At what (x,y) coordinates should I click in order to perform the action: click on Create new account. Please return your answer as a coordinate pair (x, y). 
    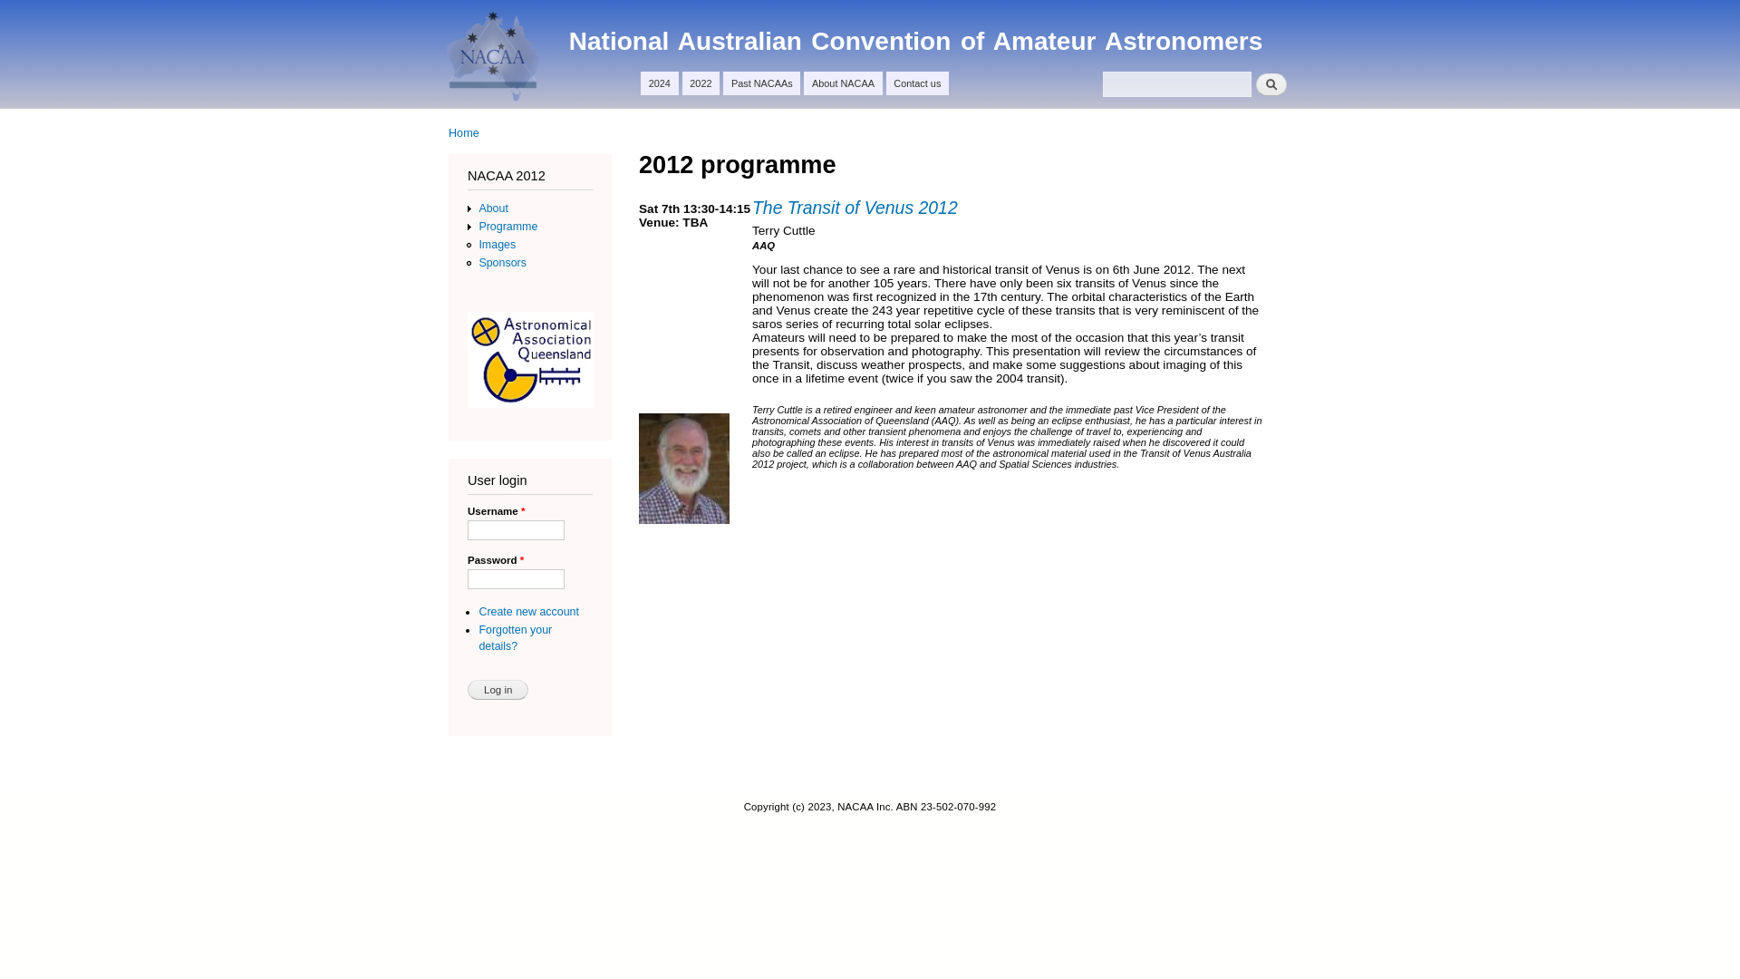
    Looking at the image, I should click on (528, 612).